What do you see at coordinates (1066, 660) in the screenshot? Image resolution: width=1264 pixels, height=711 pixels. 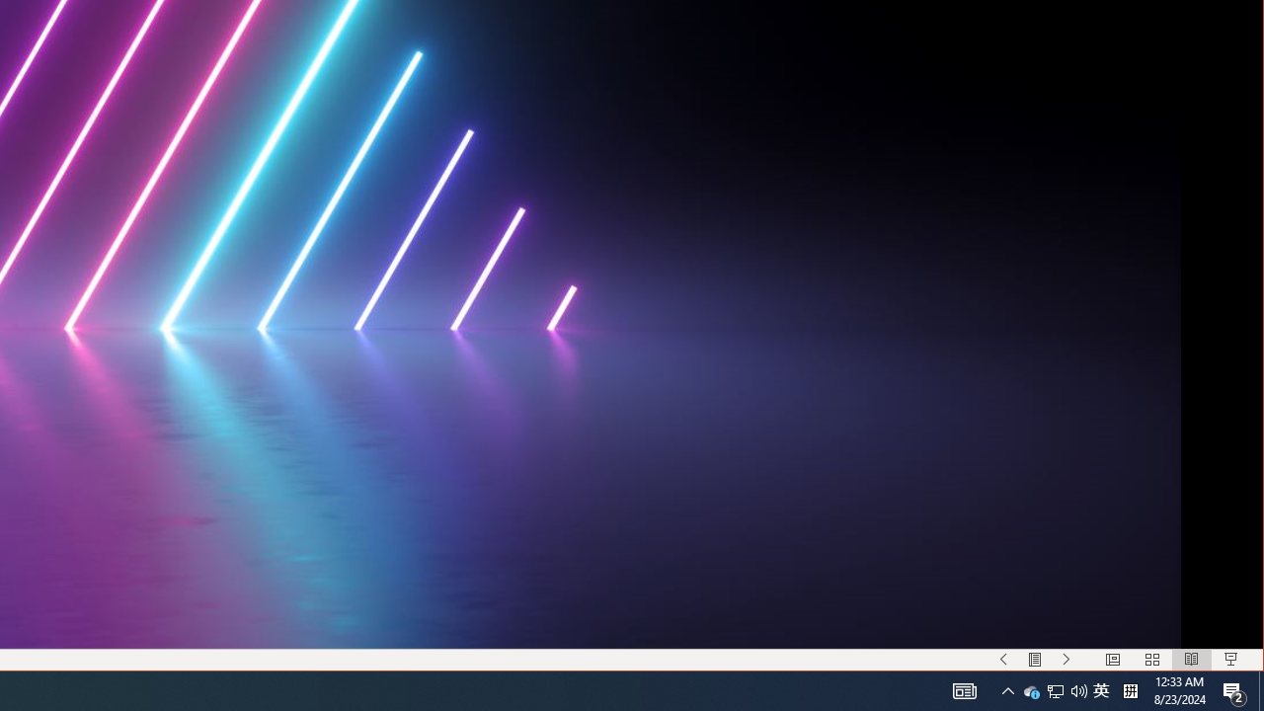 I see `Slide Show Next On` at bounding box center [1066, 660].